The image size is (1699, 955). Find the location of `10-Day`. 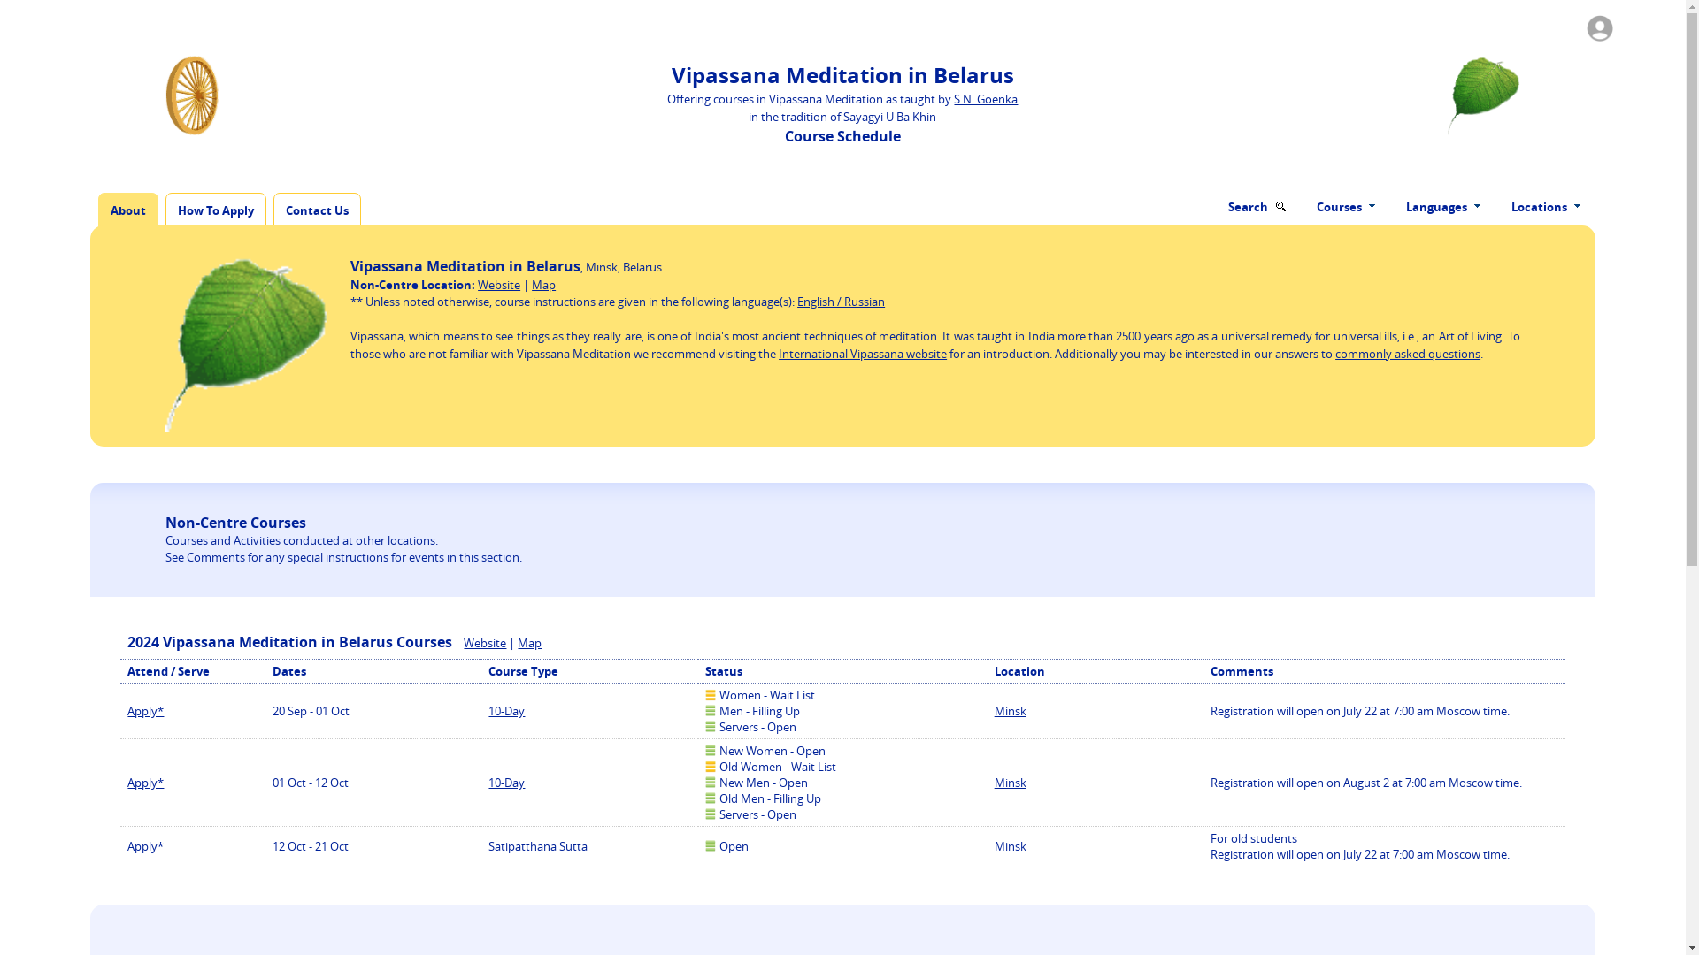

10-Day is located at coordinates (506, 711).